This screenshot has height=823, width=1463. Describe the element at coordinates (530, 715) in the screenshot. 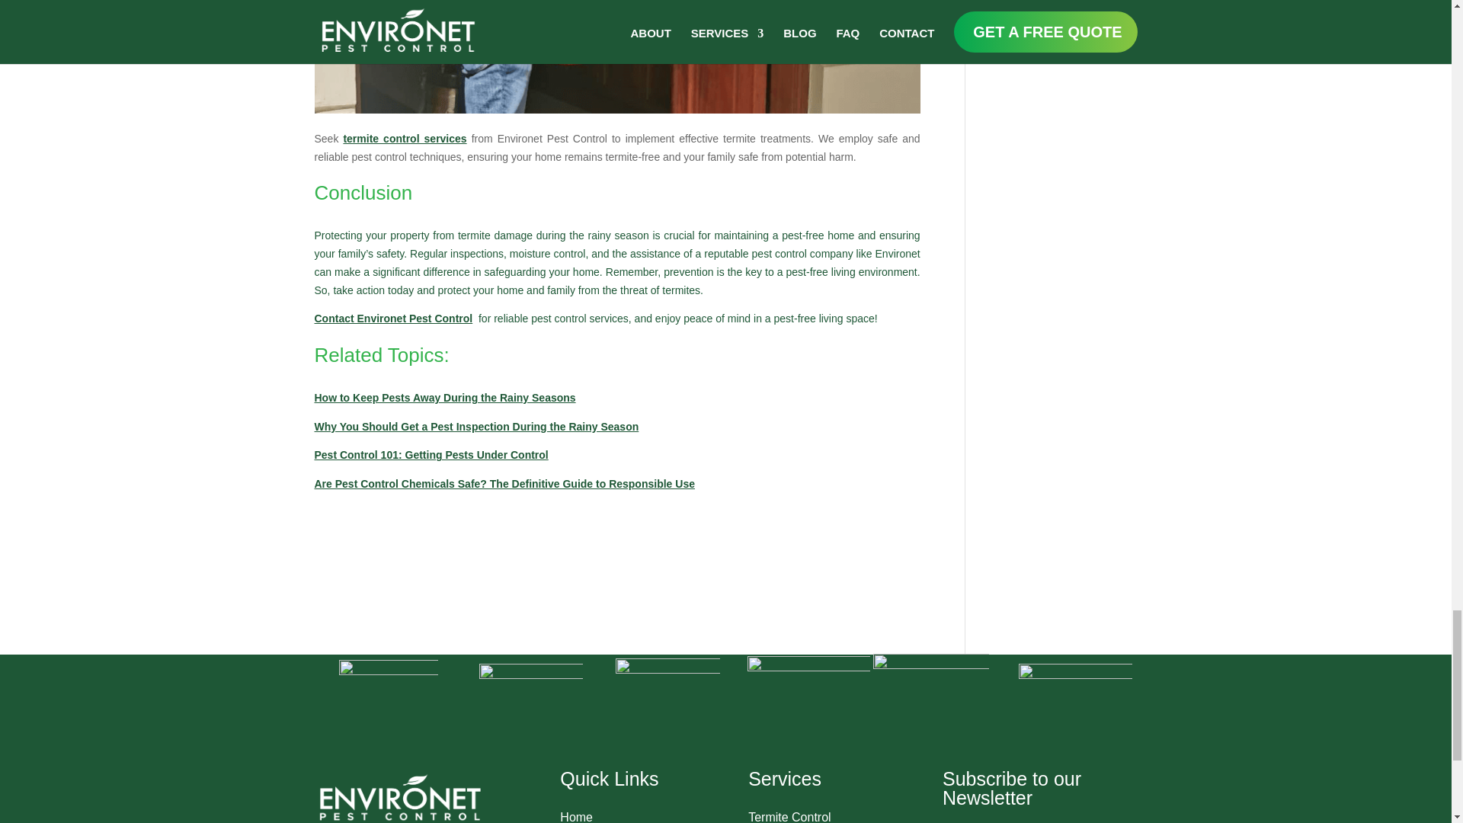

I see `NCLPMOAI White Logo` at that location.